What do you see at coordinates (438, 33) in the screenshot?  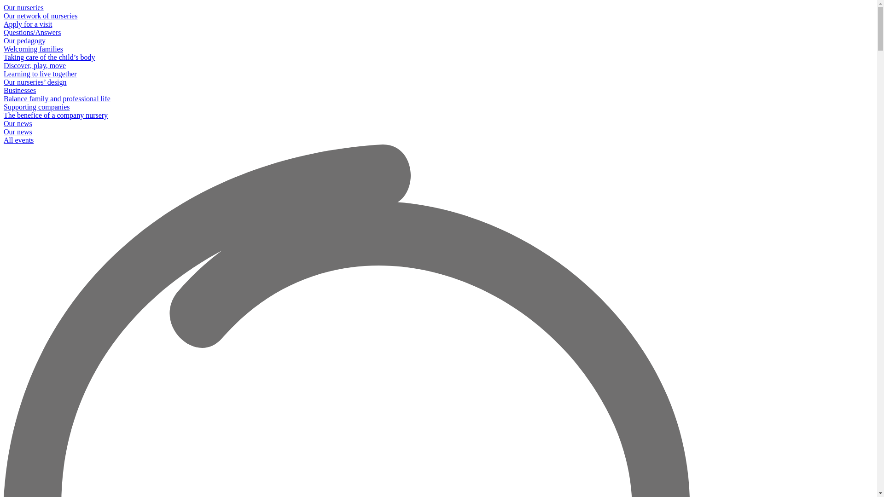 I see `Questions/Answers` at bounding box center [438, 33].